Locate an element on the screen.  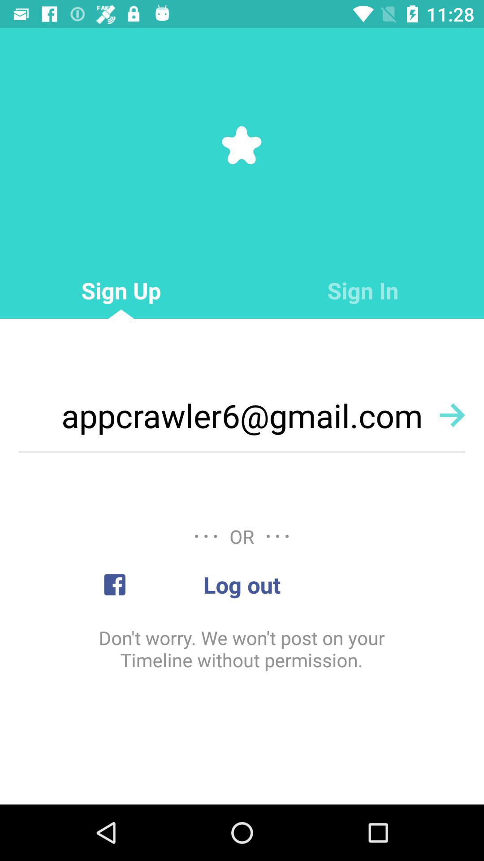
turn off the item above the appcrawler6@gmail.com icon is located at coordinates (363, 291).